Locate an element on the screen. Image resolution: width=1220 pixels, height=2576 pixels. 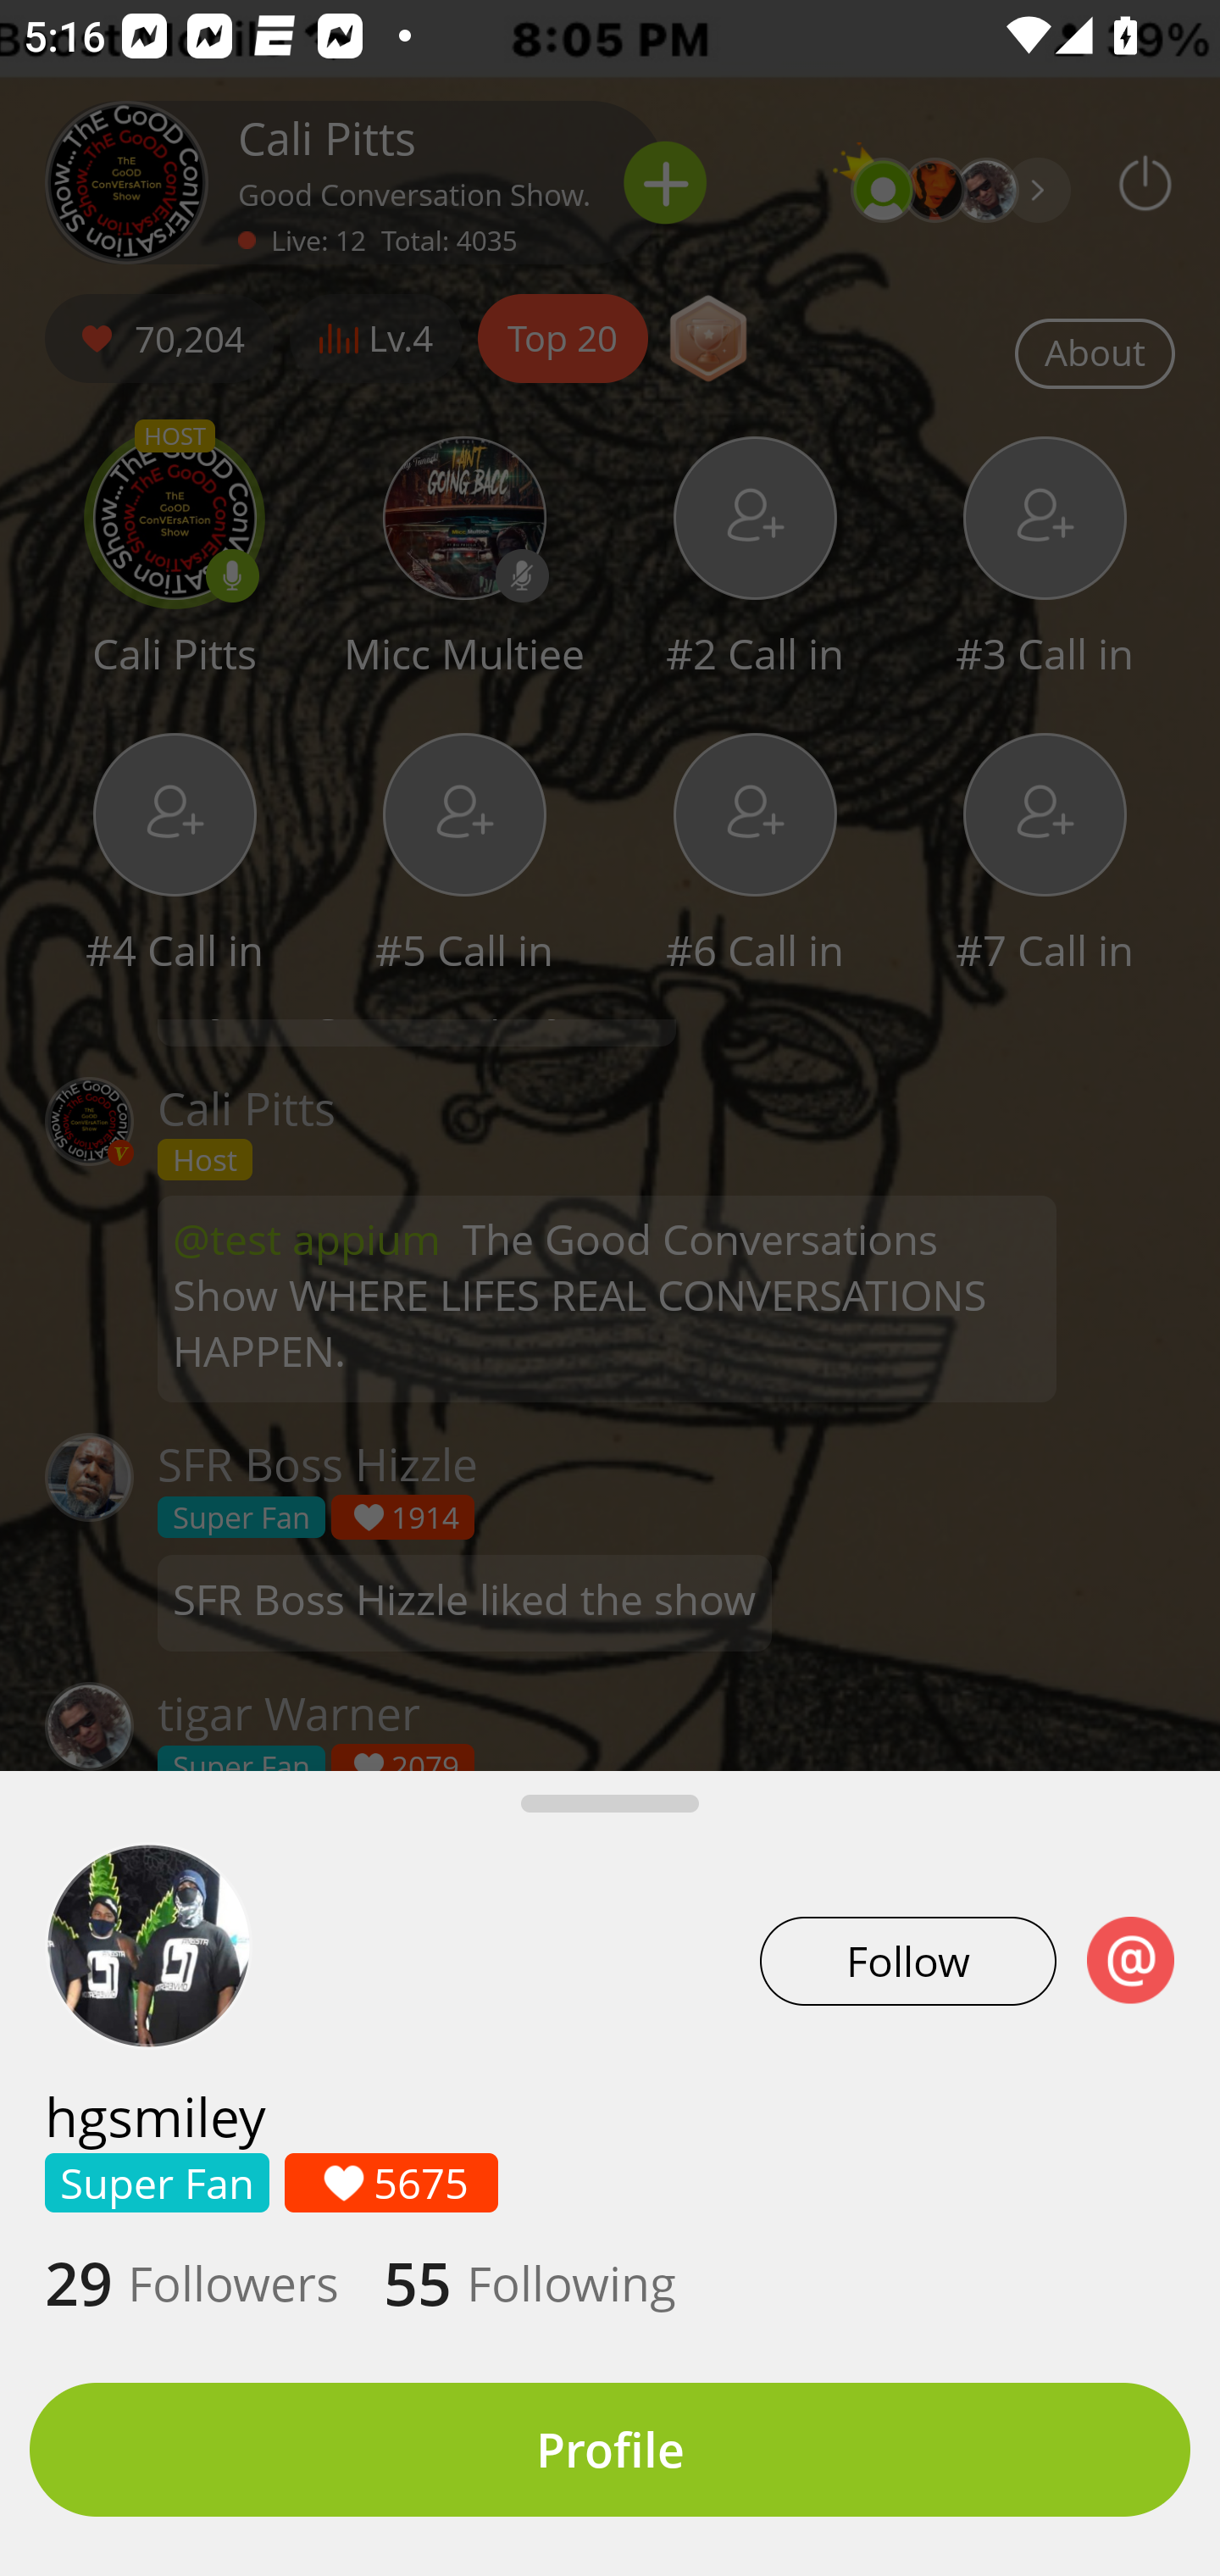
Follow is located at coordinates (908, 1961).